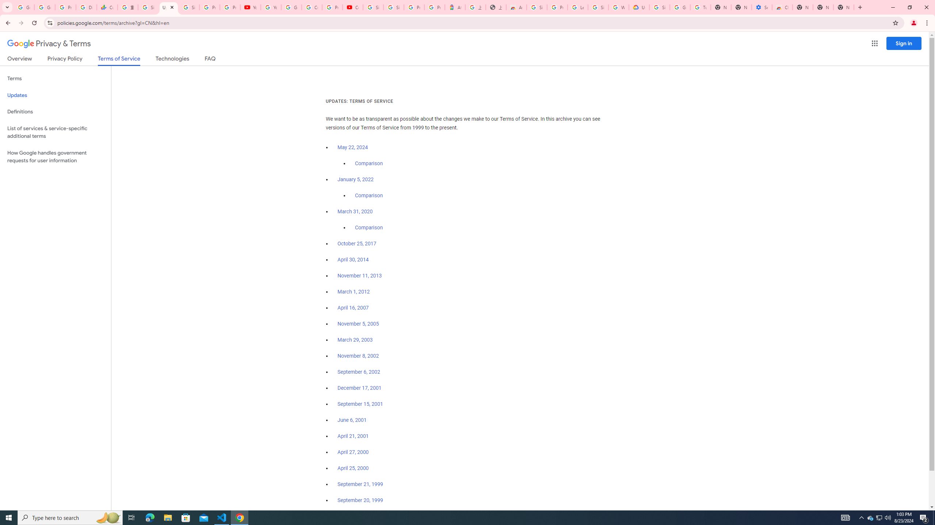 Image resolution: width=935 pixels, height=525 pixels. What do you see at coordinates (354, 452) in the screenshot?
I see `April 27, 2000` at bounding box center [354, 452].